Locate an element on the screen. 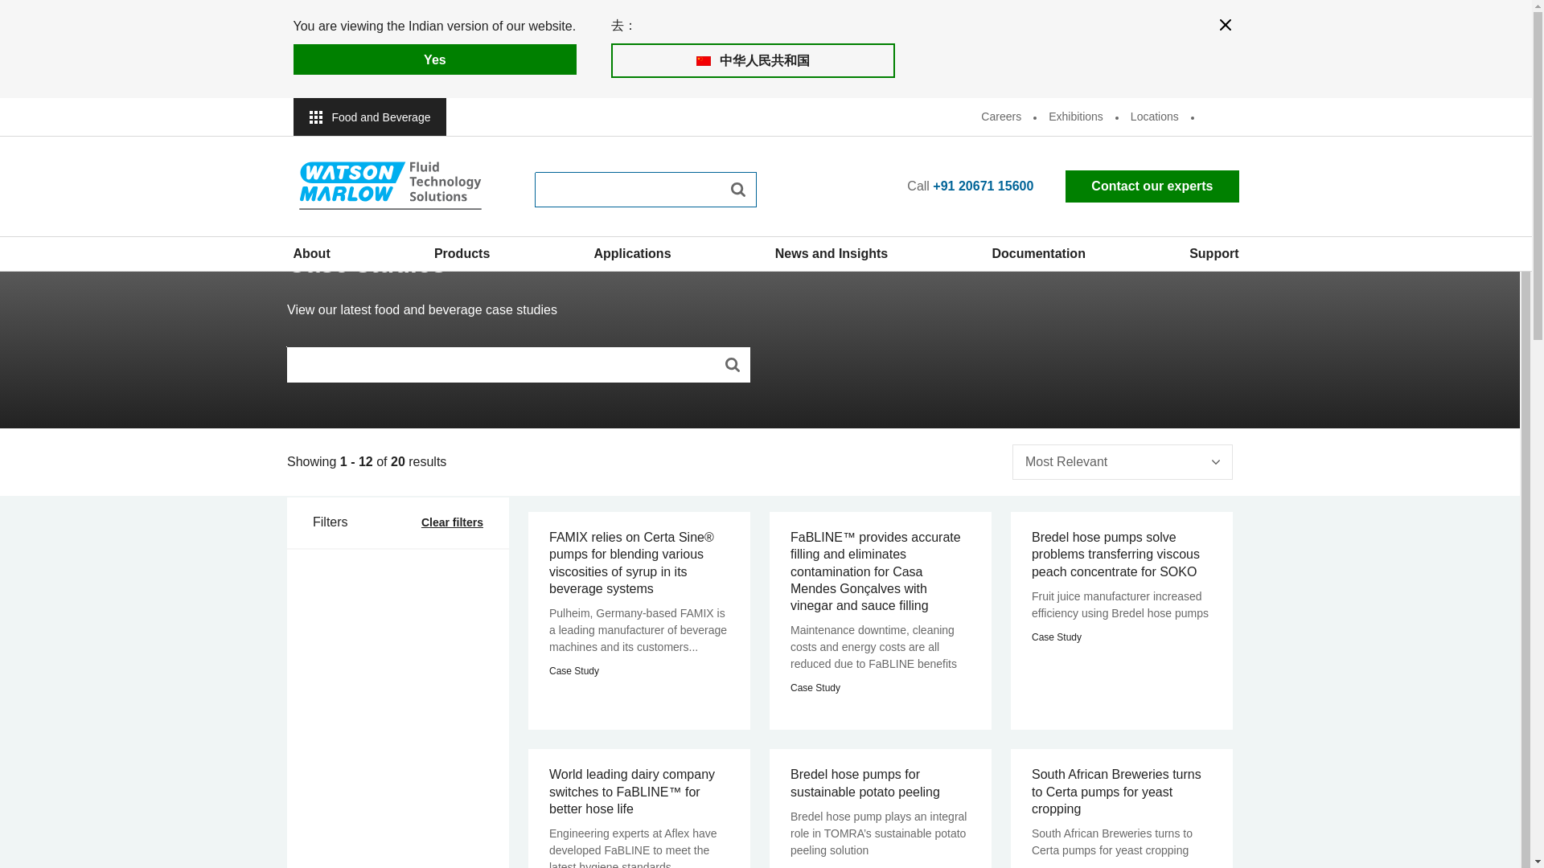 The width and height of the screenshot is (1544, 868). Careers is located at coordinates (1000, 117).